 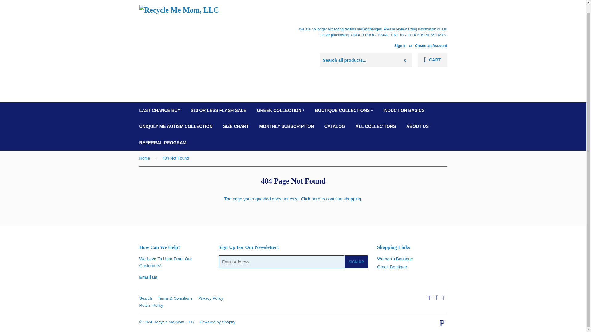 I want to click on Sign in, so click(x=400, y=45).